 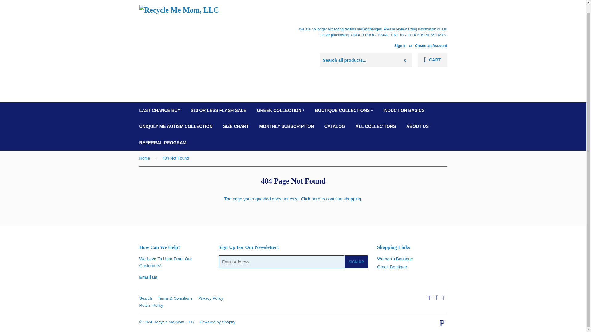 I want to click on Sign in, so click(x=400, y=45).